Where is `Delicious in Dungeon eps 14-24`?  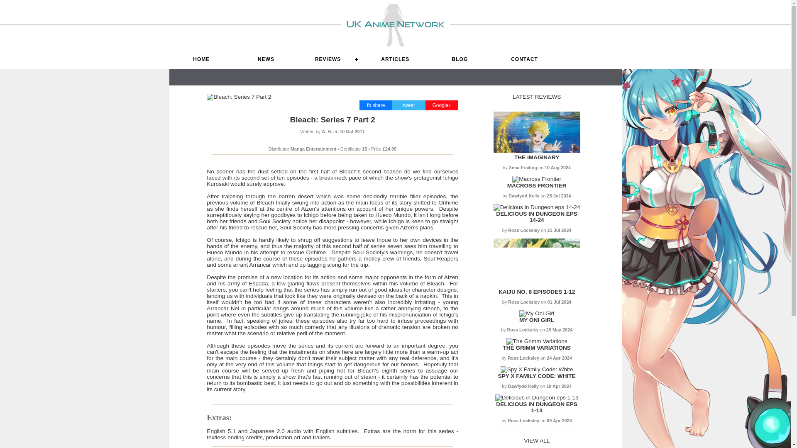 Delicious in Dungeon eps 14-24 is located at coordinates (536, 217).